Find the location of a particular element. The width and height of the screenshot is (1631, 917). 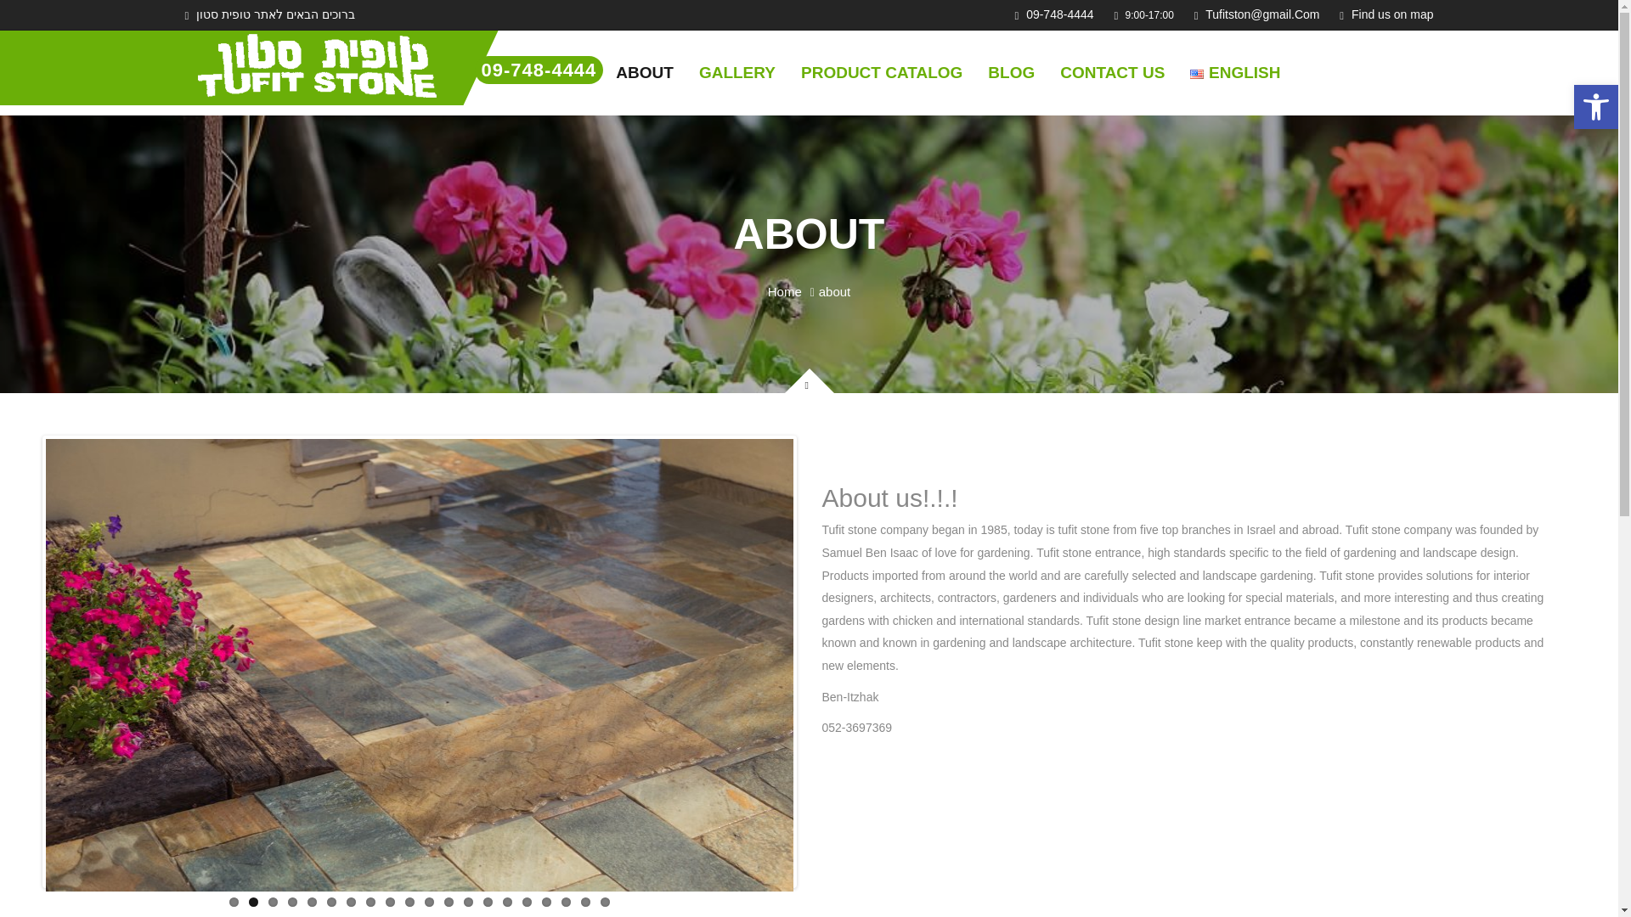

09-748-4444 is located at coordinates (539, 70).